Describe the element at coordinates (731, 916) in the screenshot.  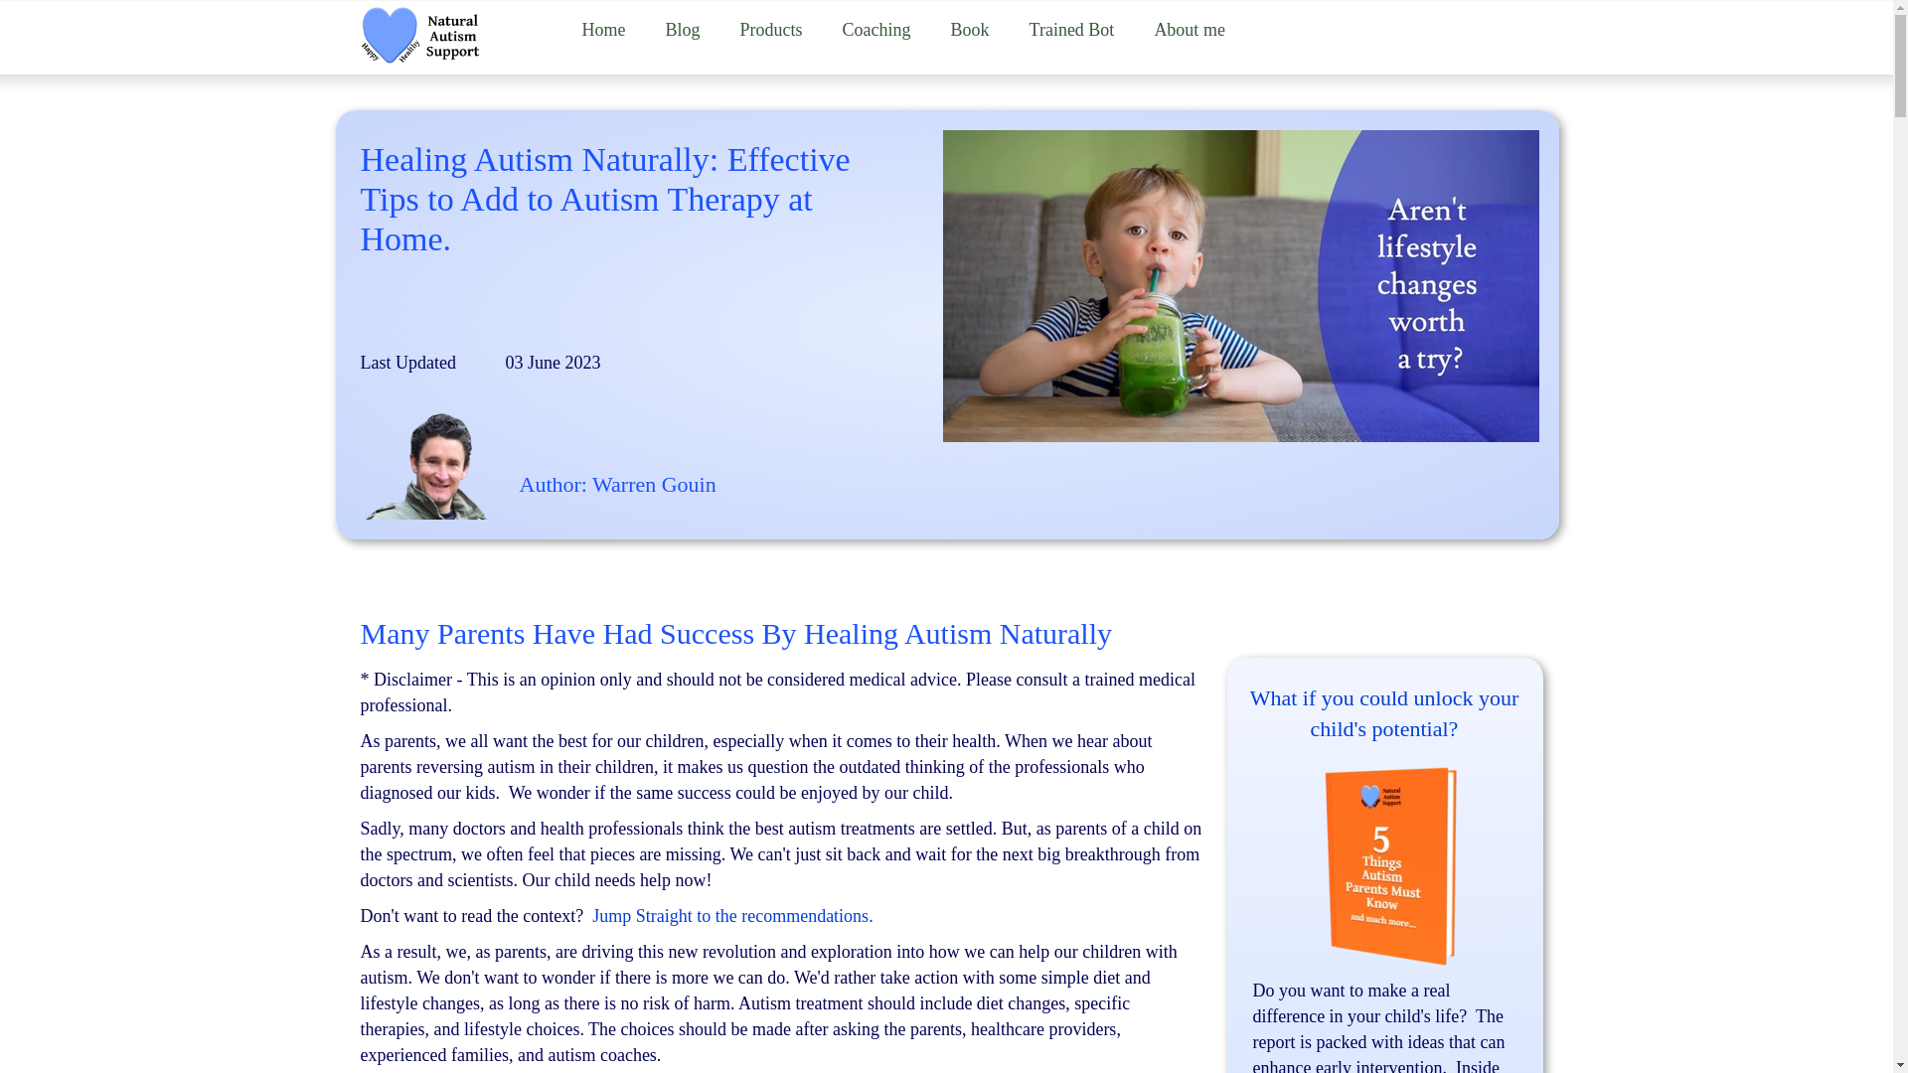
I see `Jump Straight to the recommendations.` at that location.